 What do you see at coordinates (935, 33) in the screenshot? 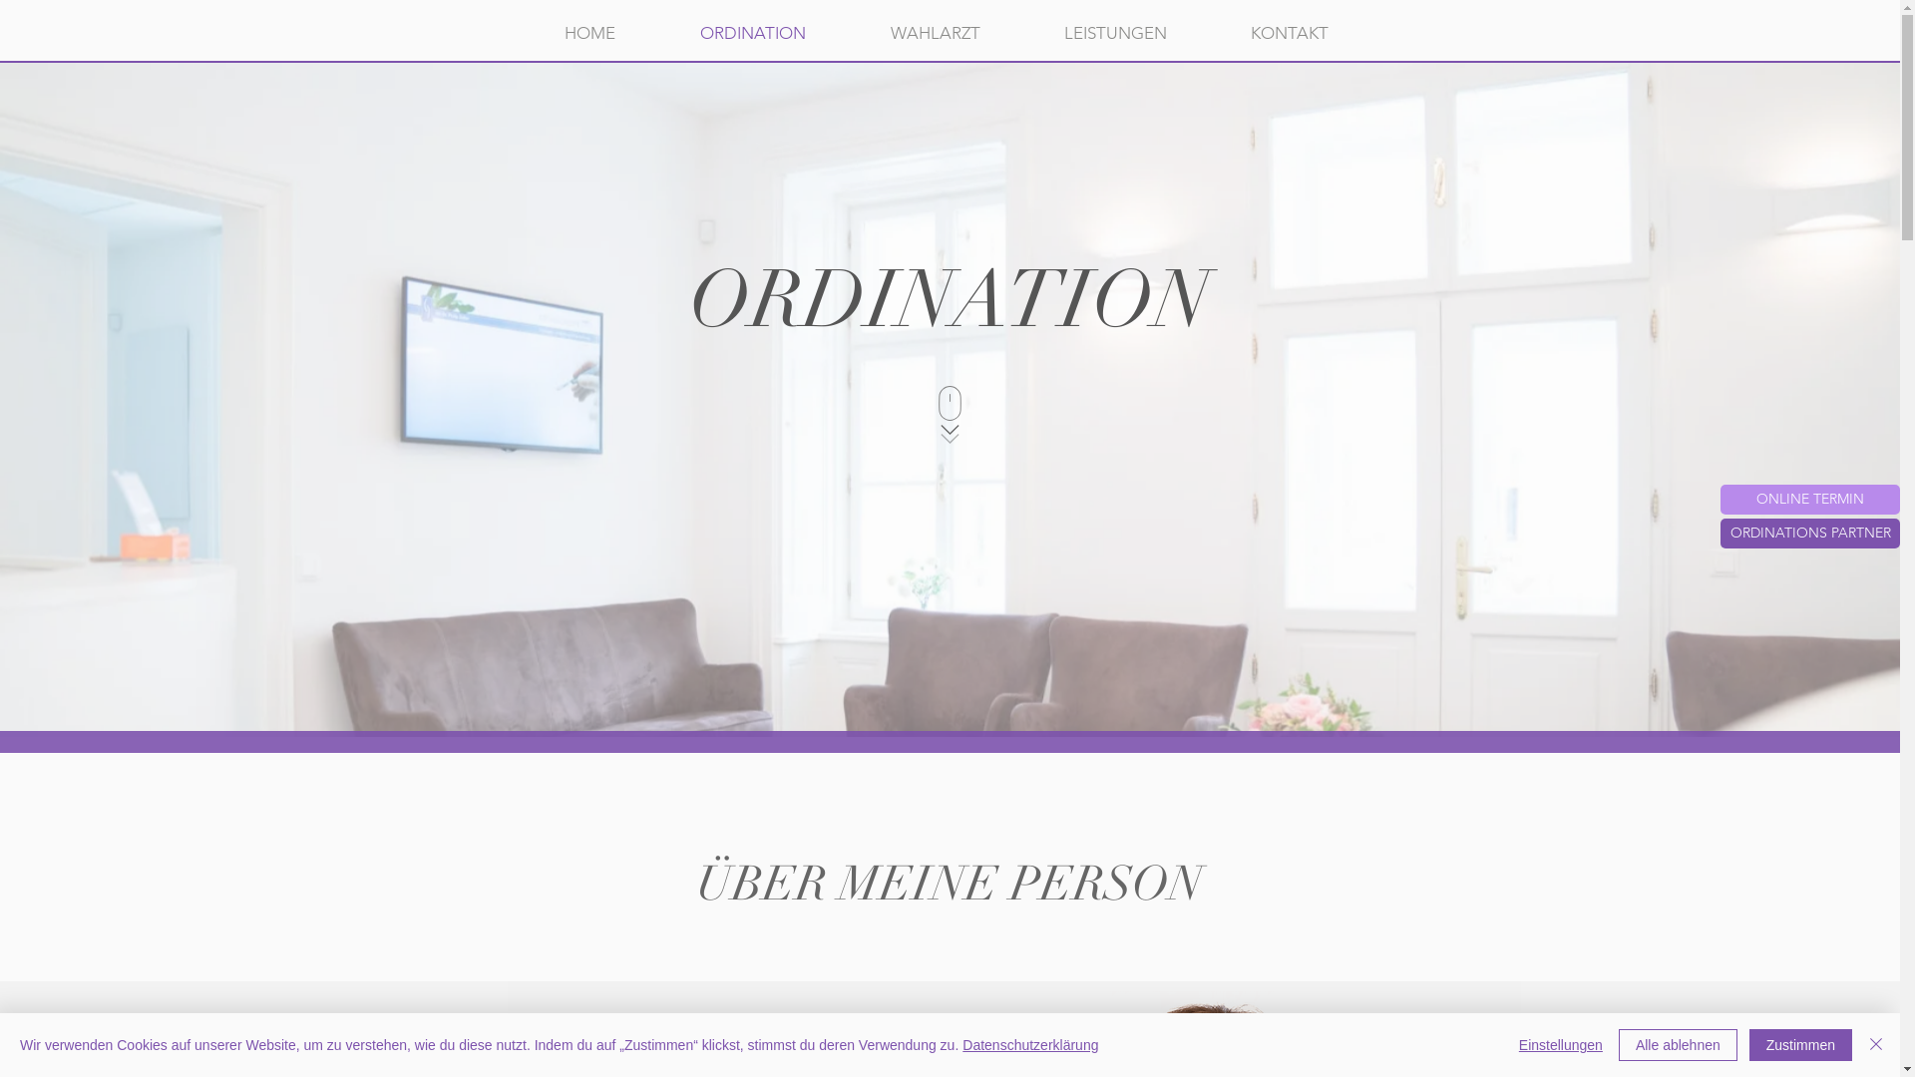
I see `WAHLARZT` at bounding box center [935, 33].